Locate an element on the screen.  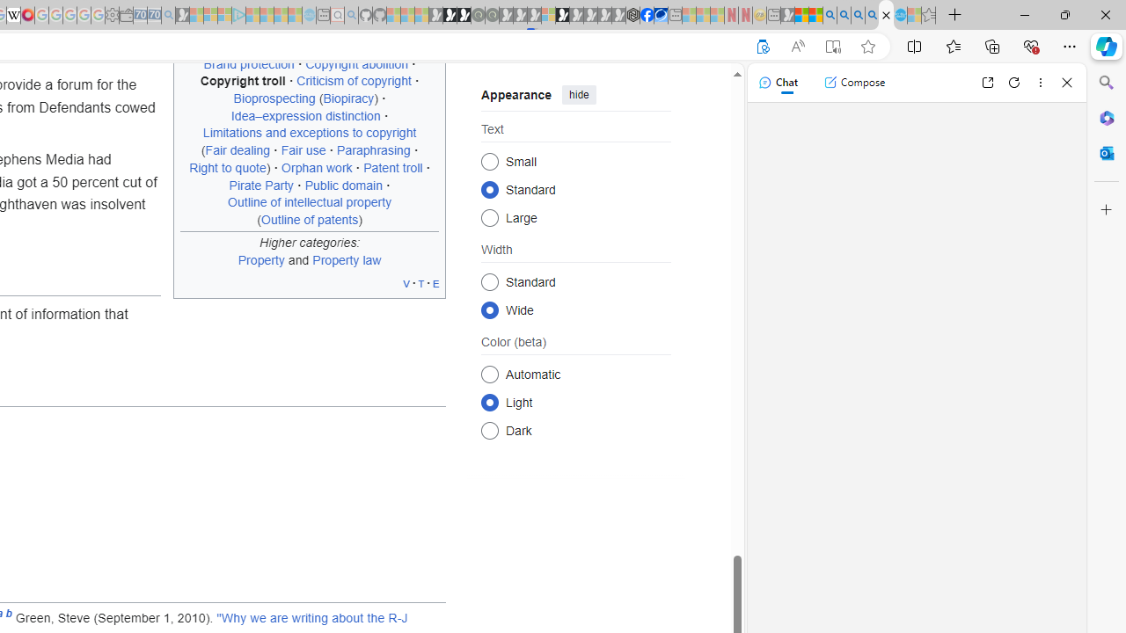
Close Customize pane is located at coordinates (1107, 210).